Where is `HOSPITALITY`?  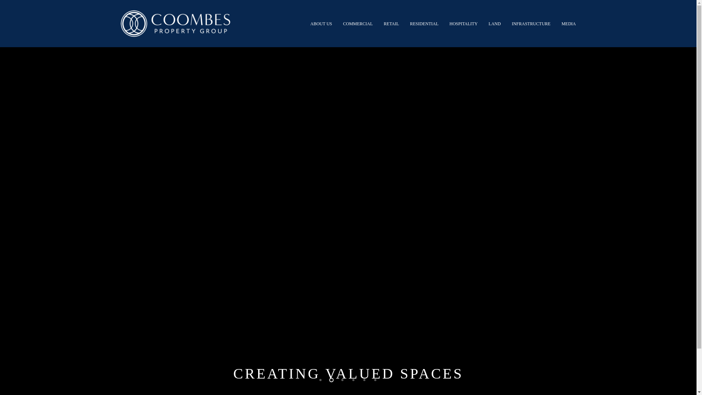 HOSPITALITY is located at coordinates (464, 23).